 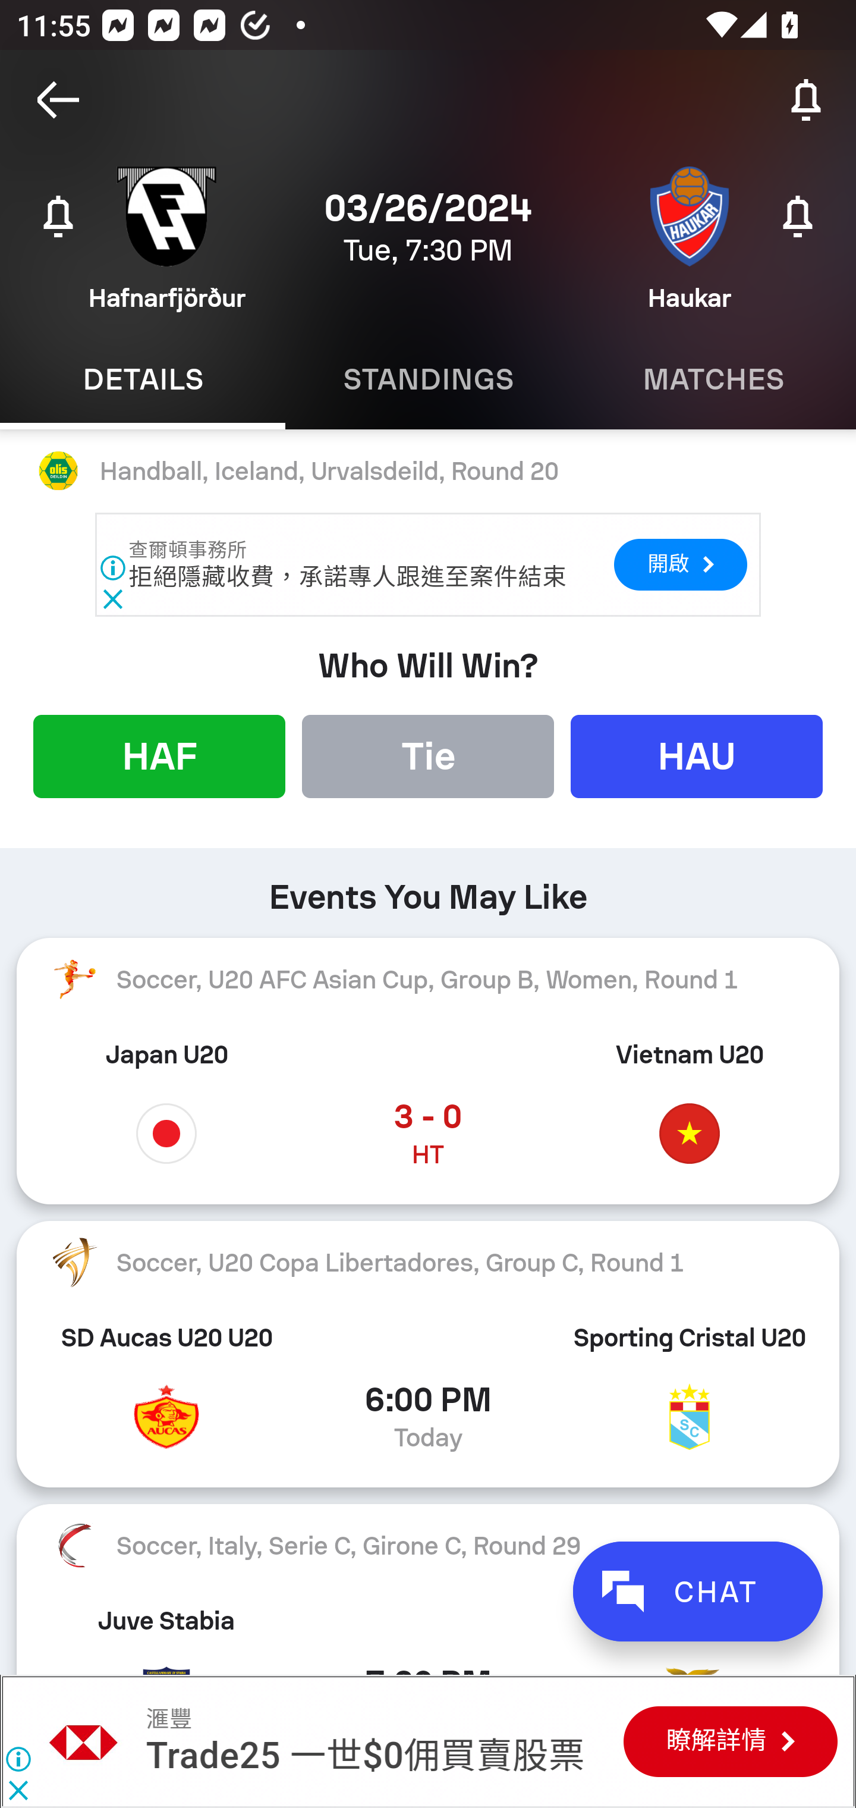 I want to click on Soccer, U20 AFC Asian Cup, Group B, Women, Round 1, so click(x=428, y=980).